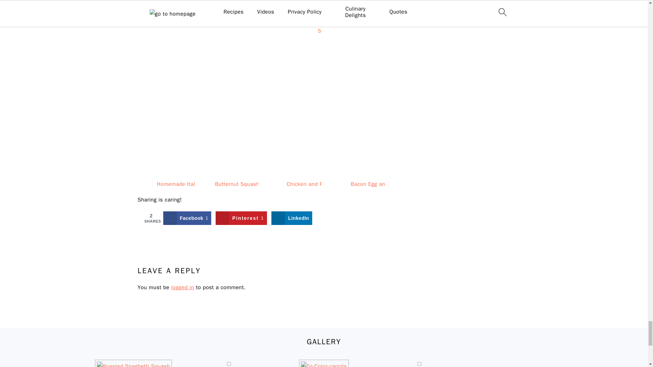 The image size is (653, 367). What do you see at coordinates (187, 218) in the screenshot?
I see `Share on Facebook` at bounding box center [187, 218].